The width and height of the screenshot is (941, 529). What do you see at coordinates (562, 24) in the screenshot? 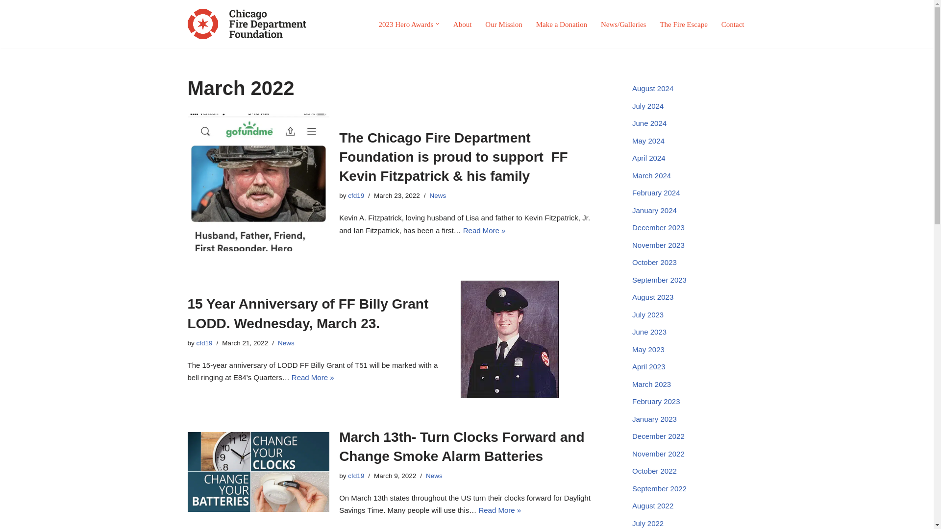
I see `Make a Donation` at bounding box center [562, 24].